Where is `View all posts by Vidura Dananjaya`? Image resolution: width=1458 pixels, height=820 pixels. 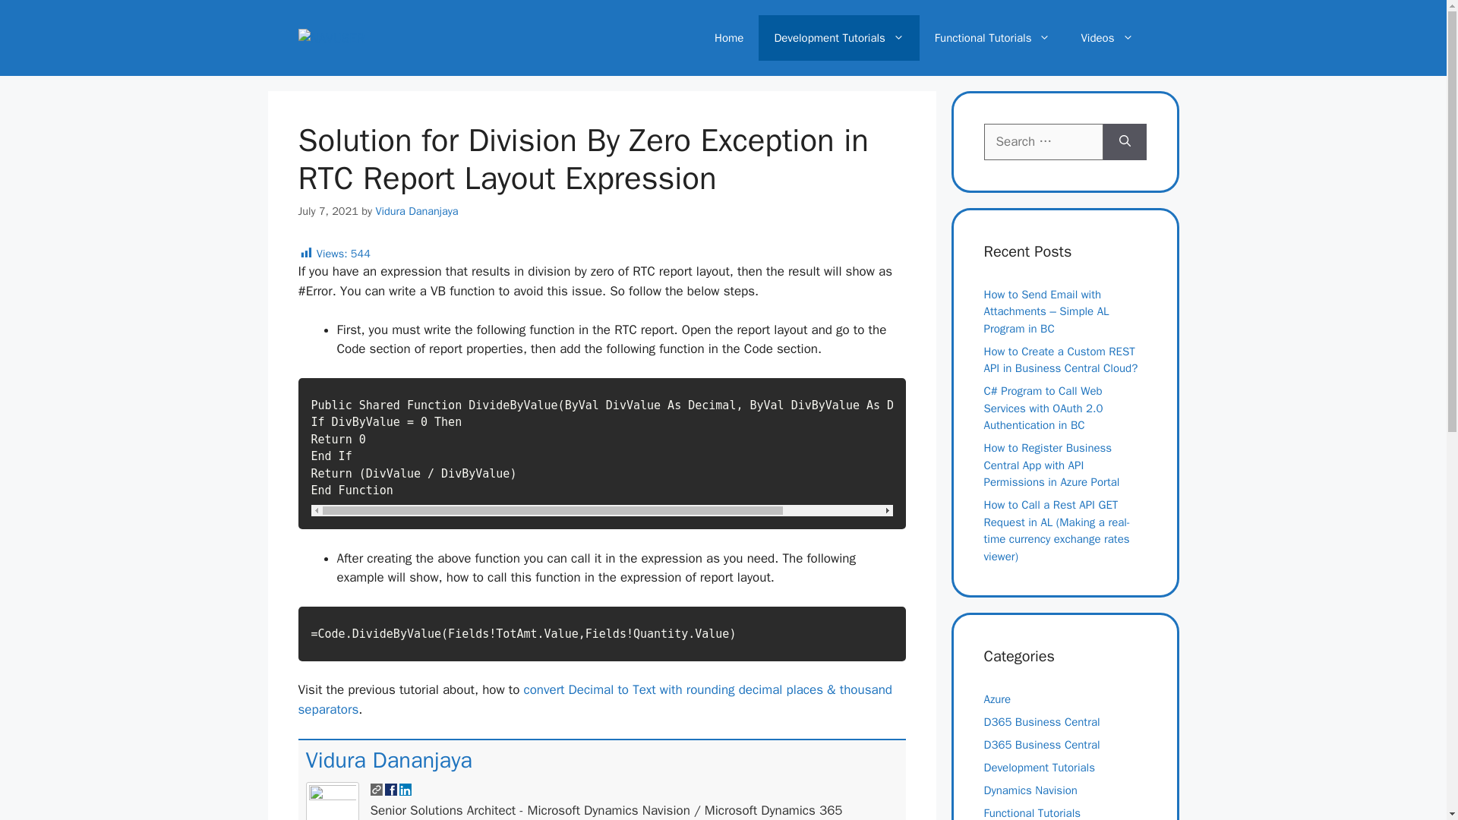
View all posts by Vidura Dananjaya is located at coordinates (416, 211).